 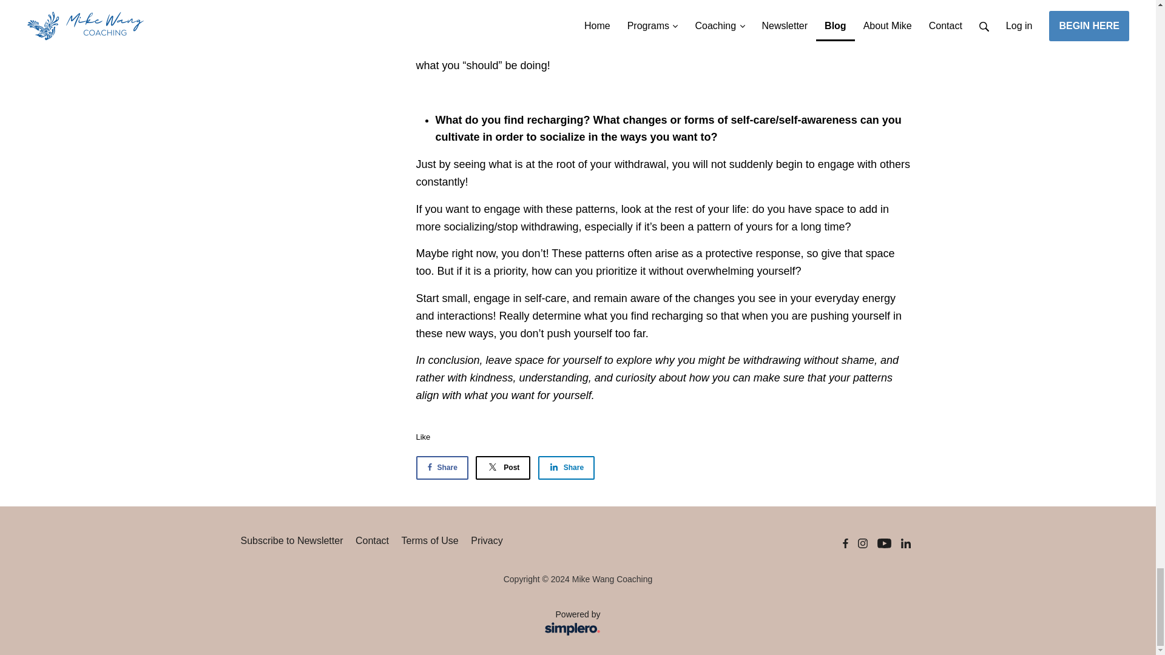 I want to click on Privacy, so click(x=502, y=467).